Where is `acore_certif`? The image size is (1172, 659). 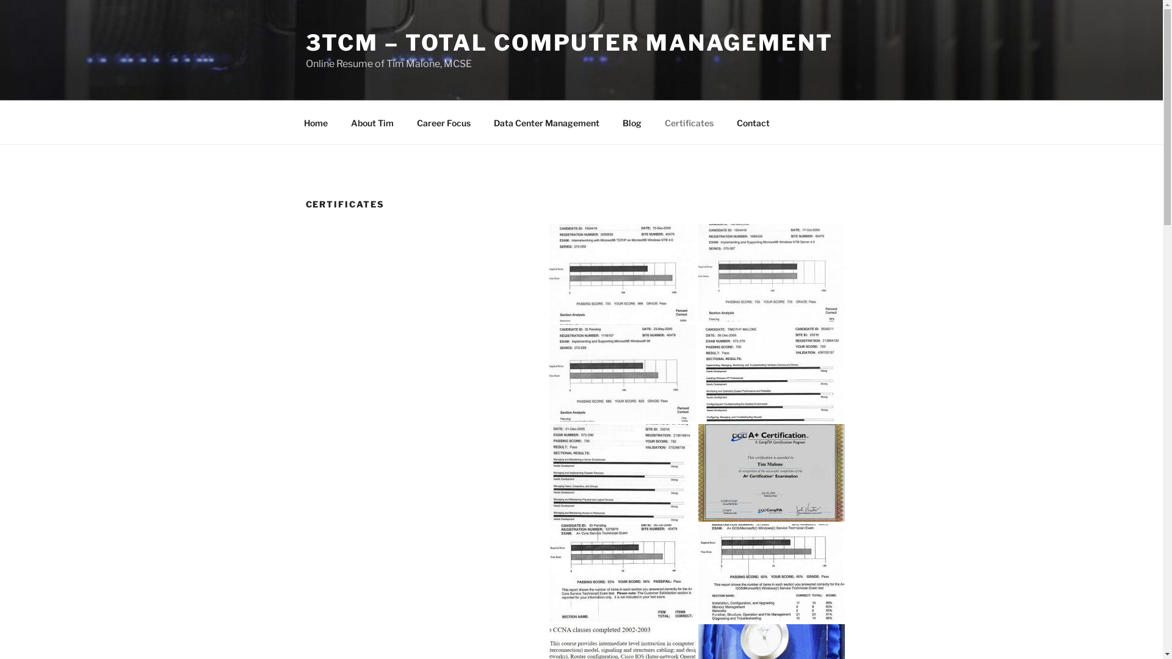
acore_certif is located at coordinates (623, 573).